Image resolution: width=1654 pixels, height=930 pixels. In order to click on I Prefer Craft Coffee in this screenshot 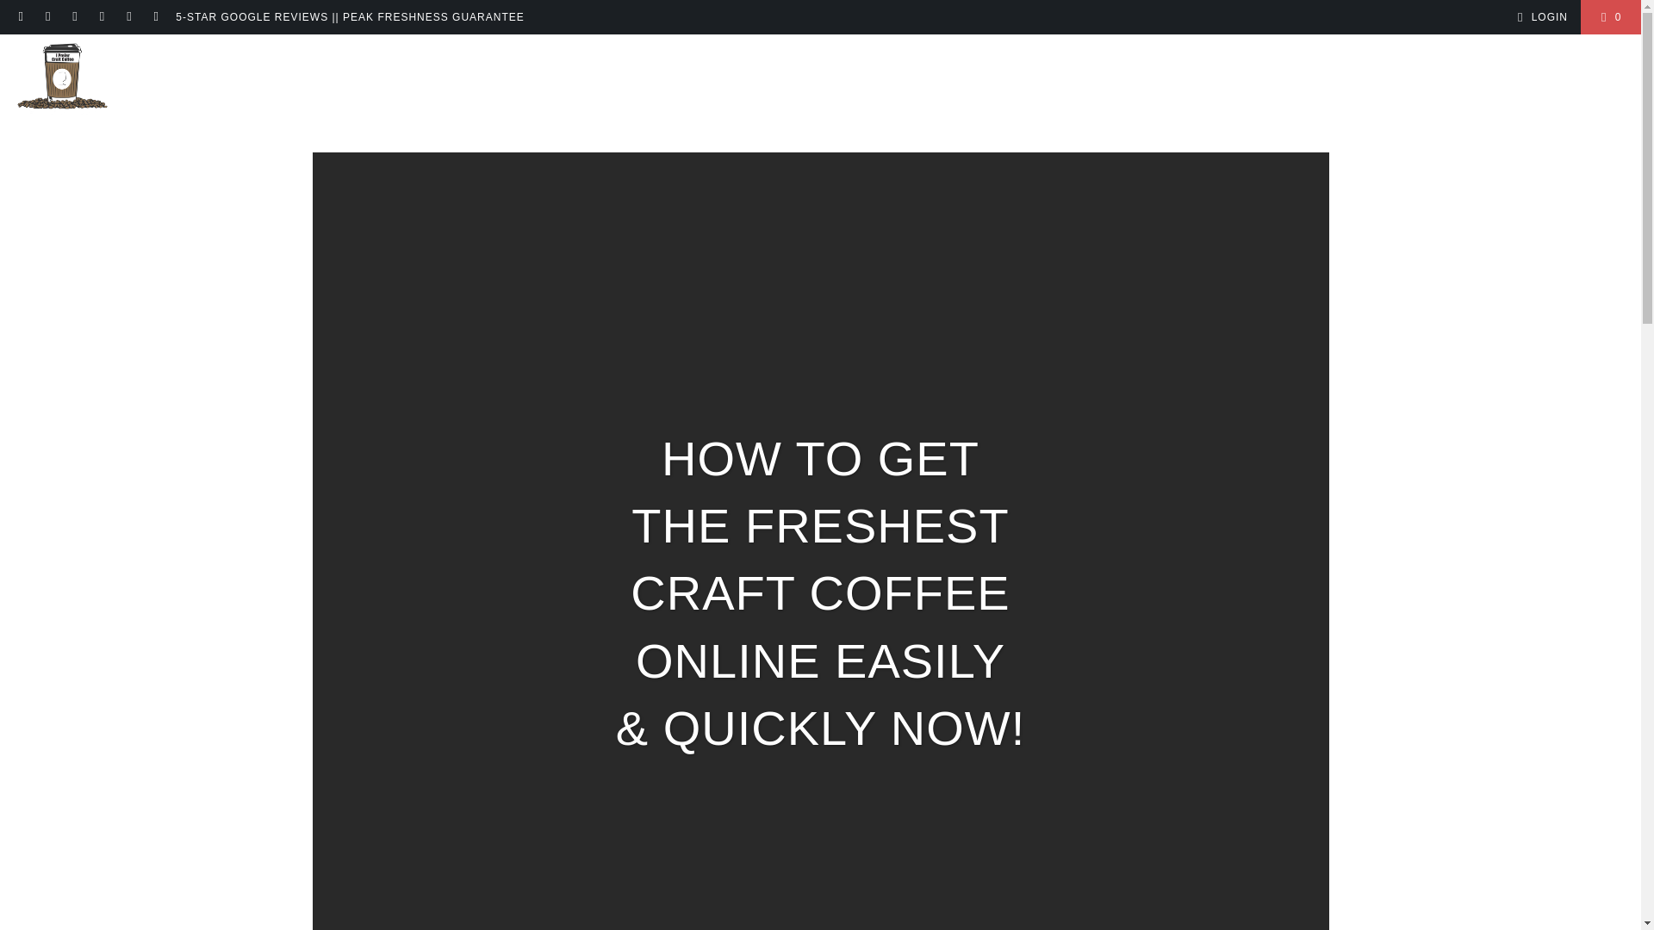, I will do `click(62, 80)`.